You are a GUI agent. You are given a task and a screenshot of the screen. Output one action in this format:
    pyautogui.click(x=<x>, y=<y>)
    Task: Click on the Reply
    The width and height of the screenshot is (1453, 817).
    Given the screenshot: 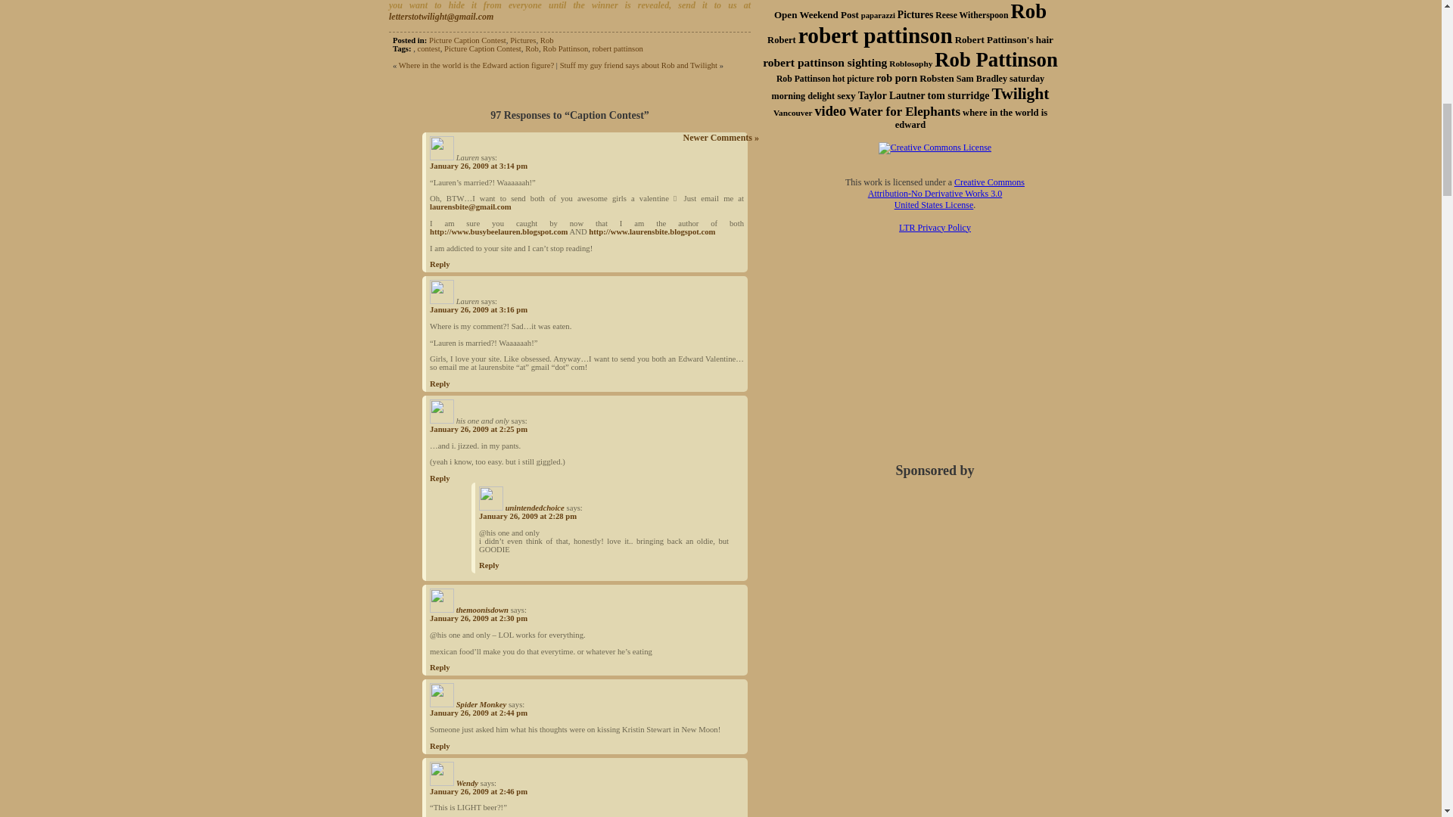 What is the action you would take?
    pyautogui.click(x=440, y=478)
    